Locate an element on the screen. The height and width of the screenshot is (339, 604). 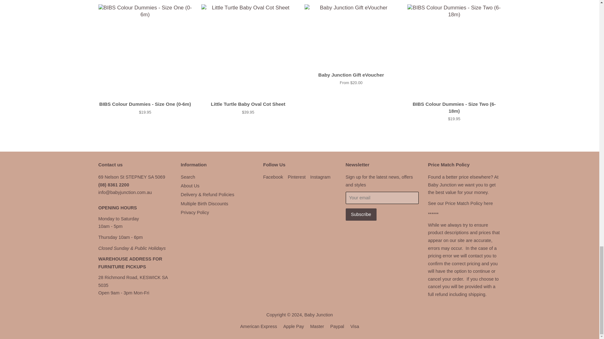
Price Match Policy is located at coordinates (469, 203).